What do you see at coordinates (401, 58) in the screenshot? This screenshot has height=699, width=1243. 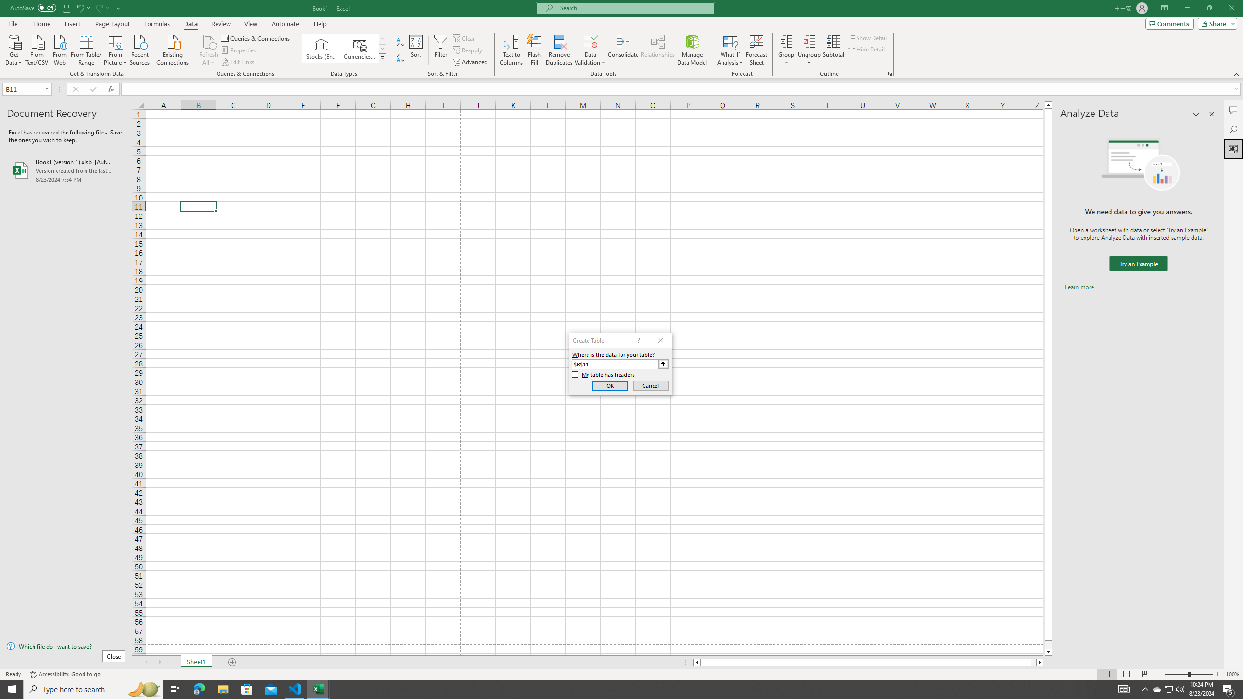 I see `Sort Z to A` at bounding box center [401, 58].